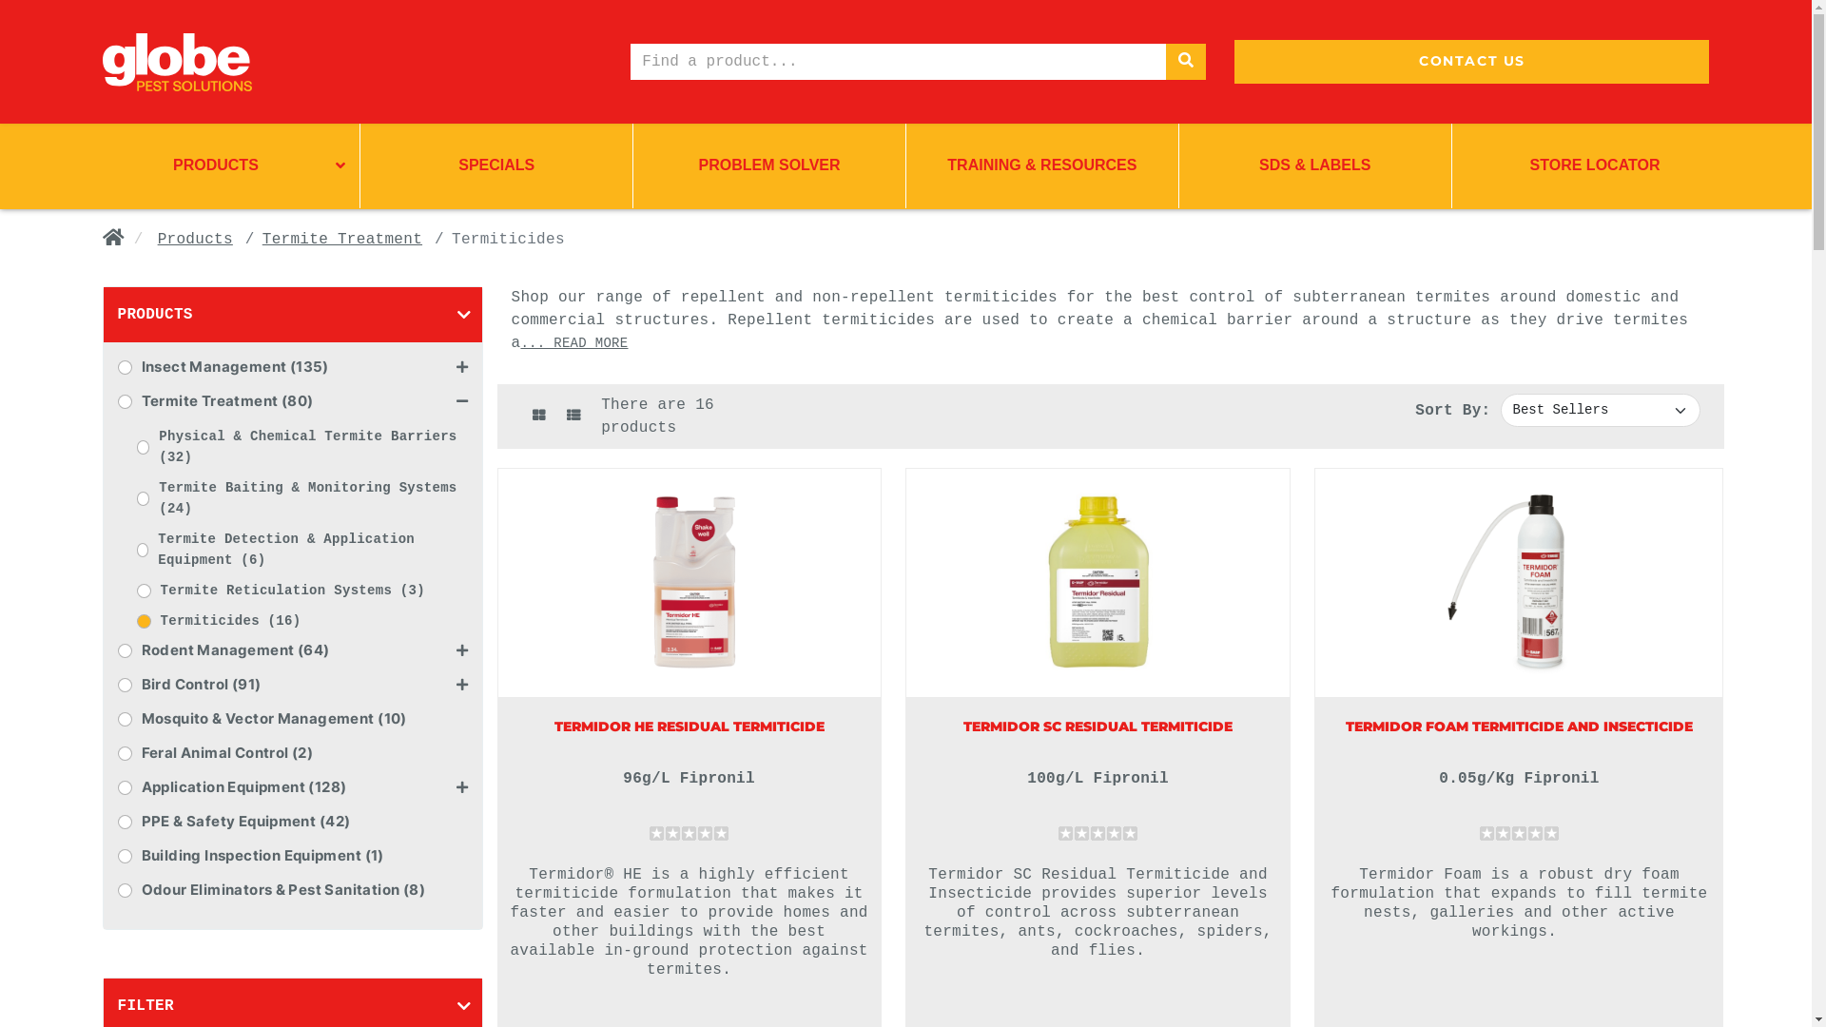 Image resolution: width=1826 pixels, height=1027 pixels. I want to click on Building Inspection Equipment (1), so click(304, 856).